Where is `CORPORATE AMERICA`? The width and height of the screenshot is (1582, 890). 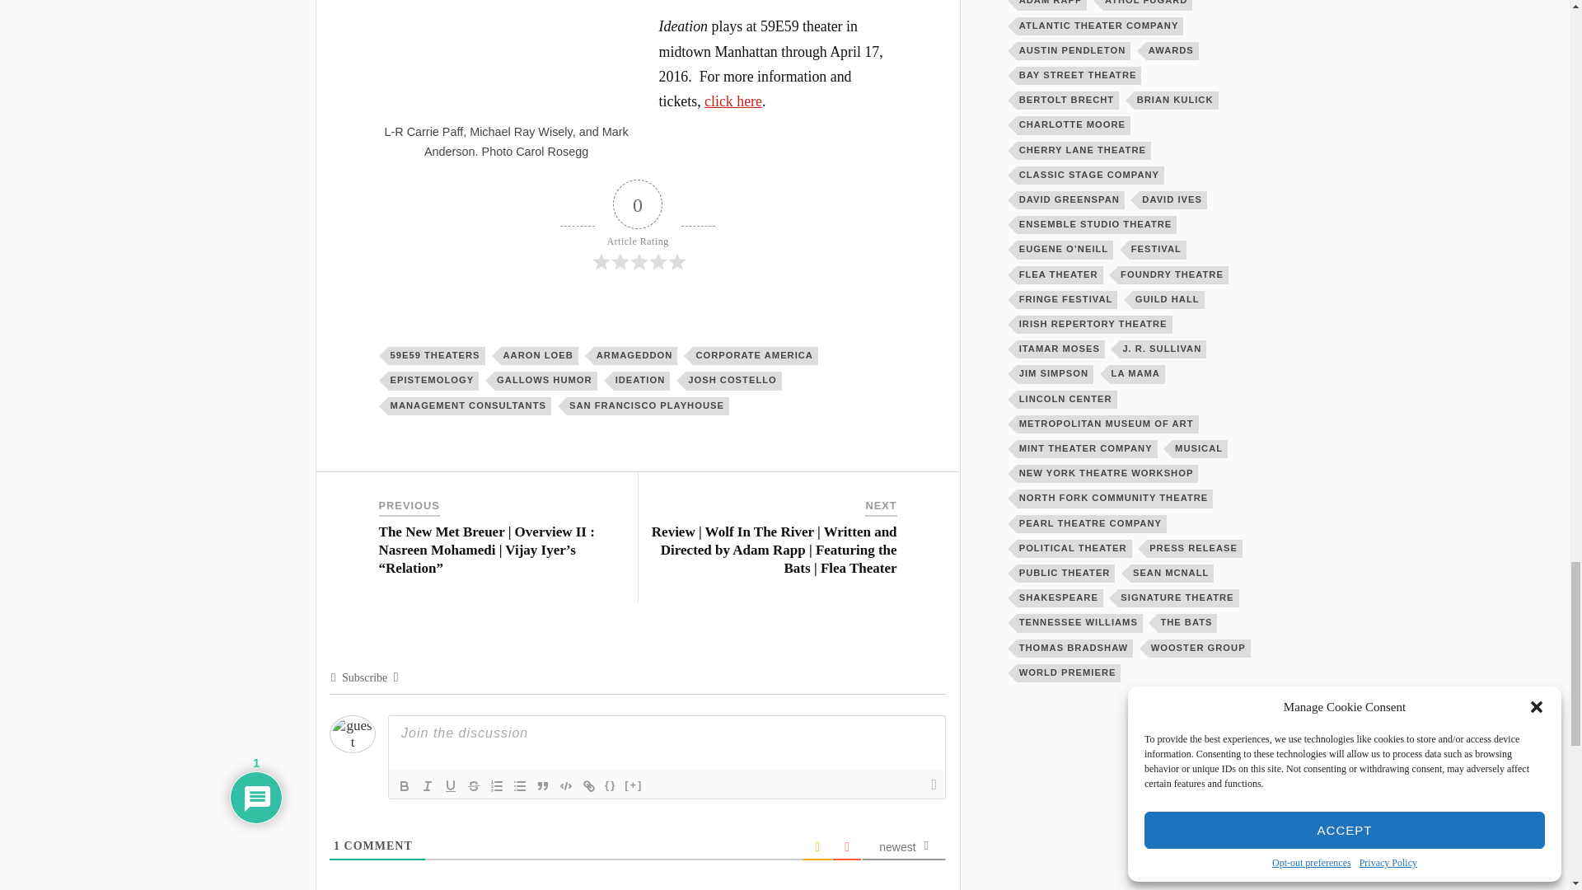 CORPORATE AMERICA is located at coordinates (755, 356).